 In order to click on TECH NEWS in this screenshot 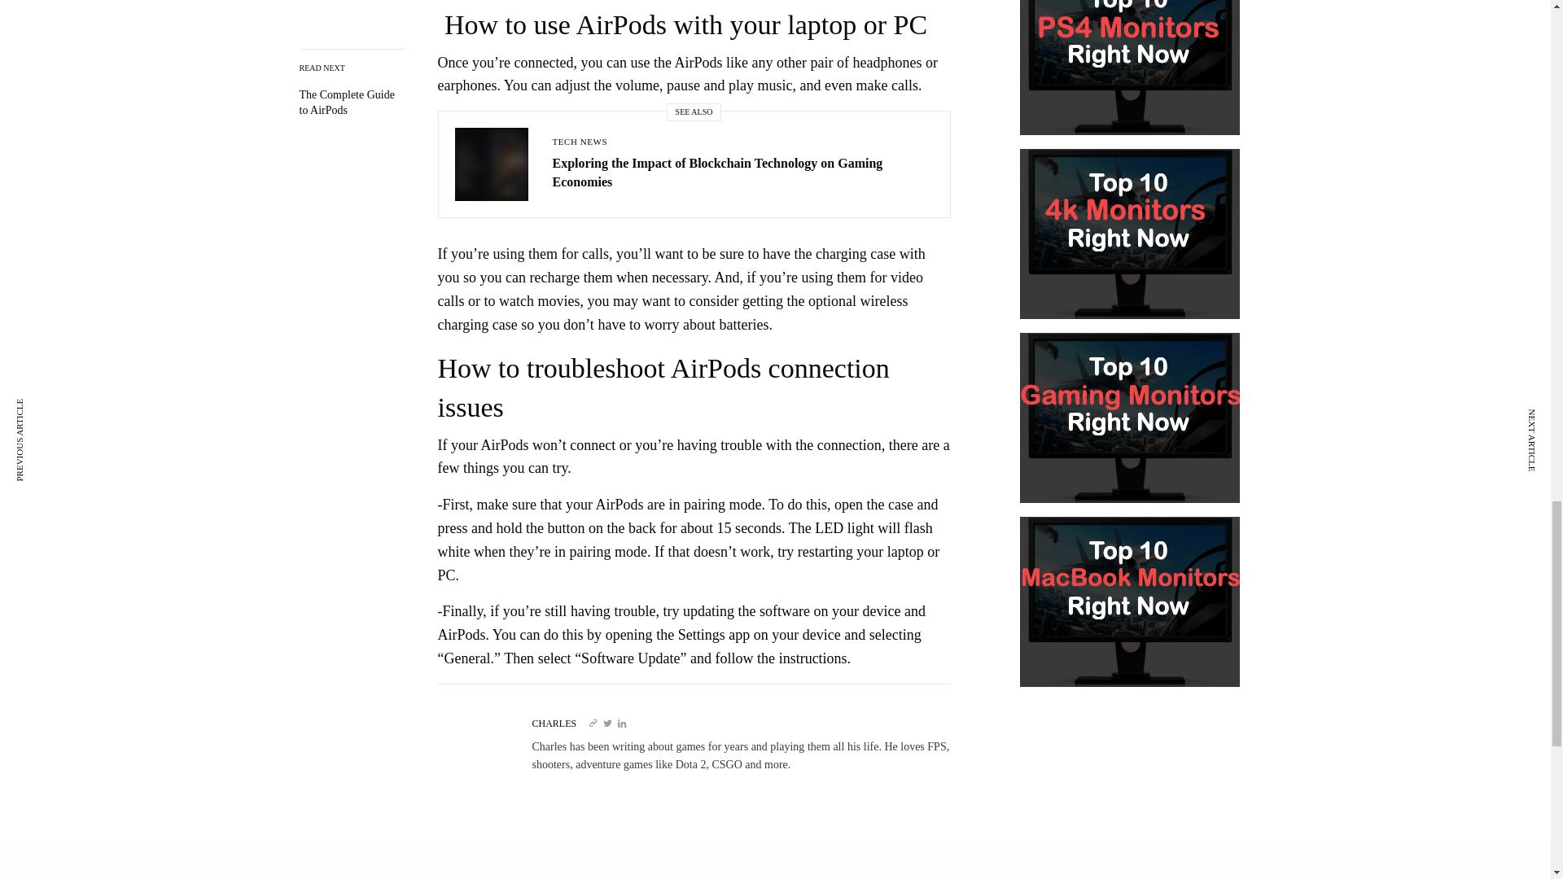, I will do `click(580, 142)`.